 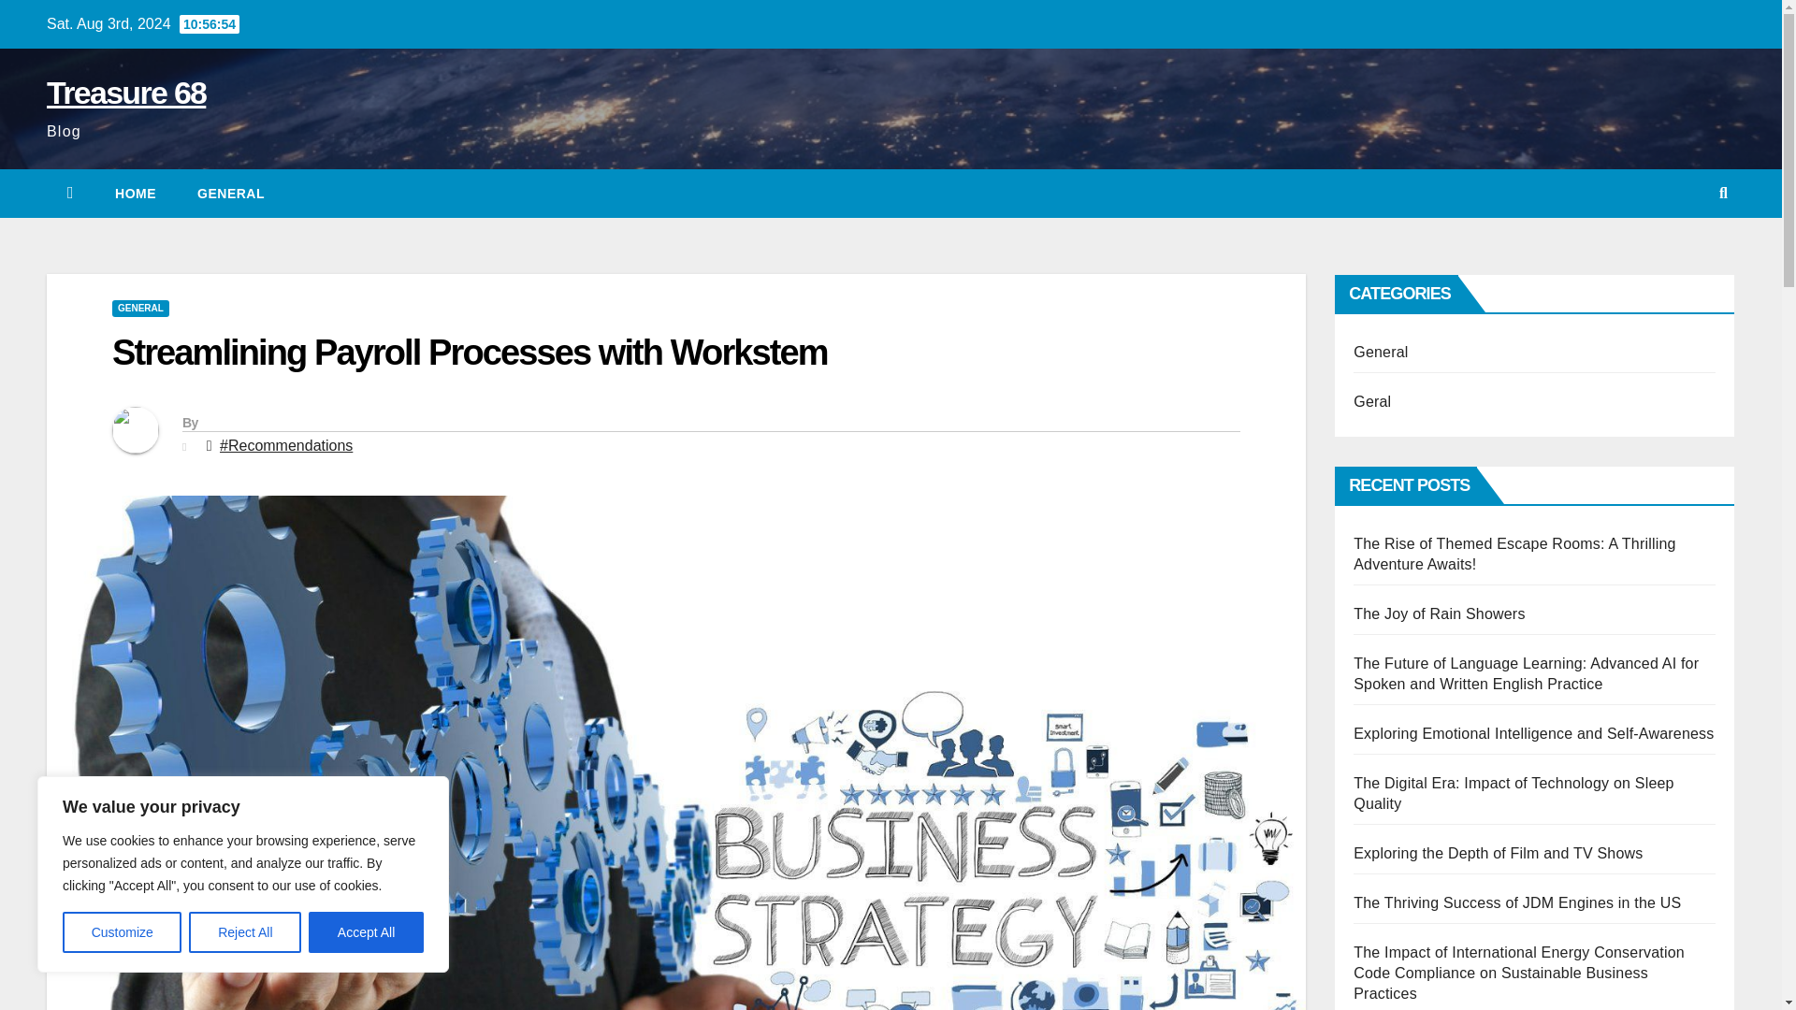 What do you see at coordinates (245, 932) in the screenshot?
I see `Reject All` at bounding box center [245, 932].